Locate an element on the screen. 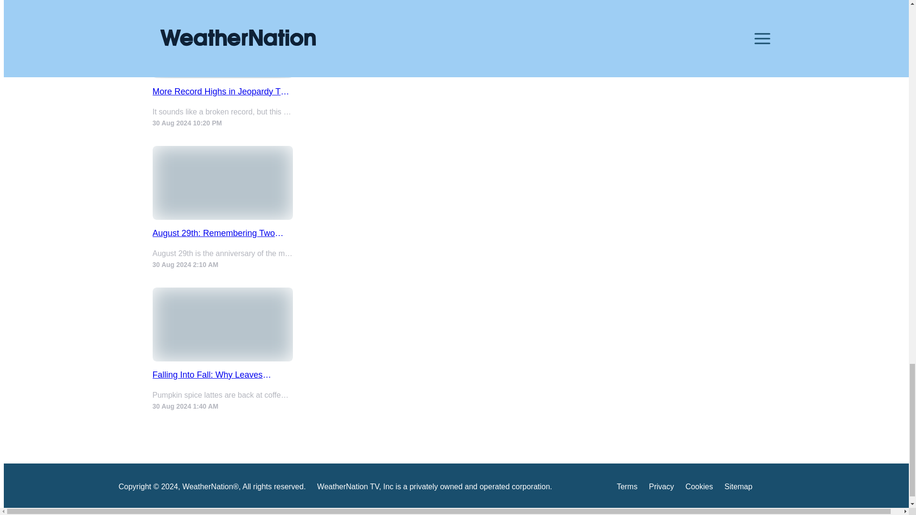 This screenshot has height=515, width=916. Sitemap is located at coordinates (738, 488).